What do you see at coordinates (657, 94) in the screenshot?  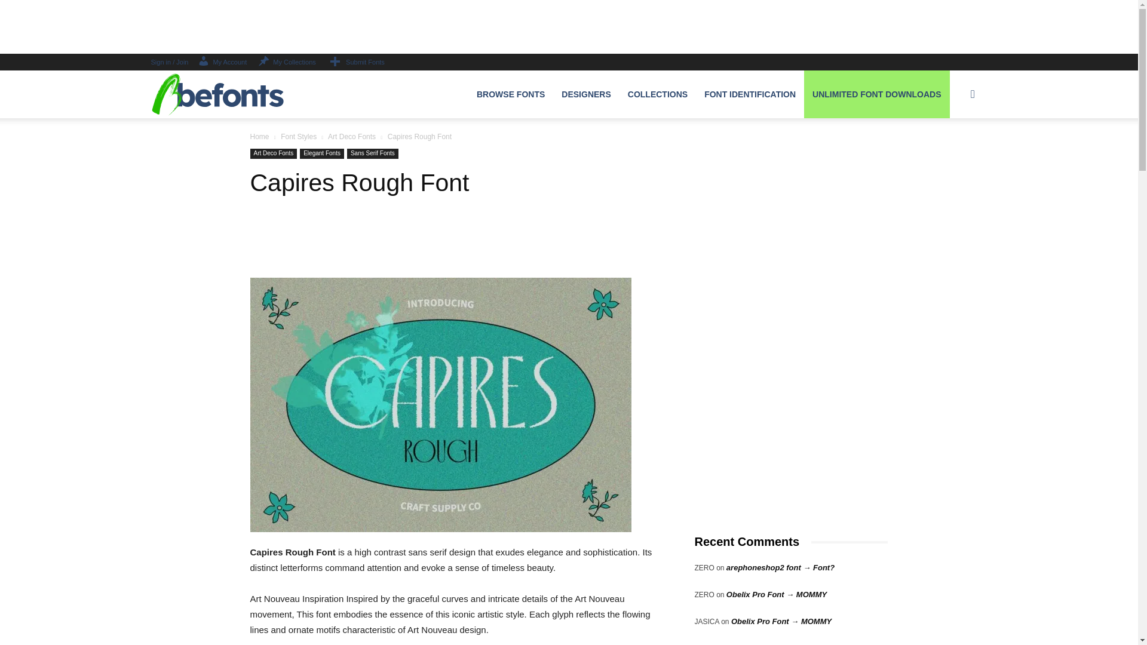 I see `Font Collections` at bounding box center [657, 94].